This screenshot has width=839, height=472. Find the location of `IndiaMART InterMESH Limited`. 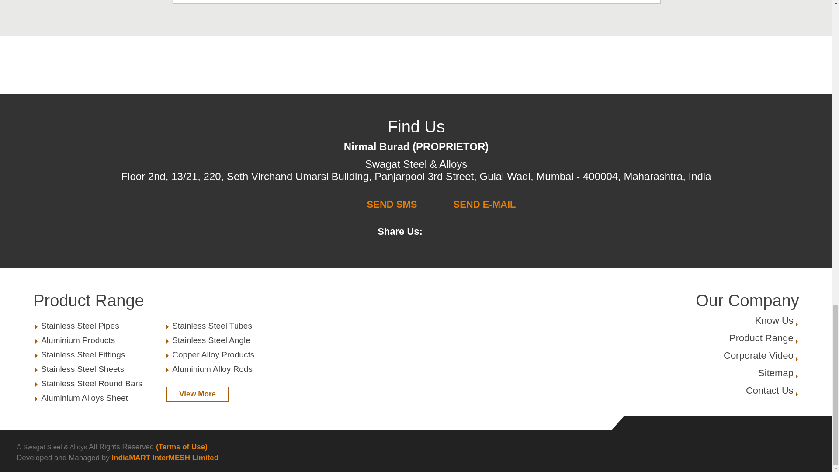

IndiaMART InterMESH Limited is located at coordinates (165, 458).